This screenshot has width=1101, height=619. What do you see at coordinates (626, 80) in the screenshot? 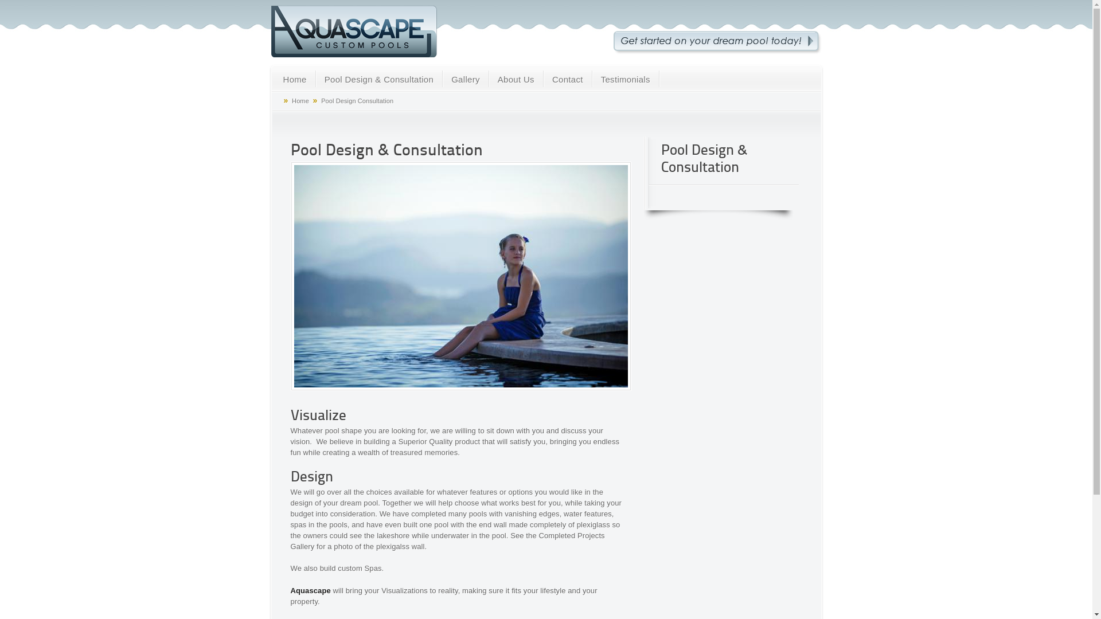
I see `Testimonials` at bounding box center [626, 80].